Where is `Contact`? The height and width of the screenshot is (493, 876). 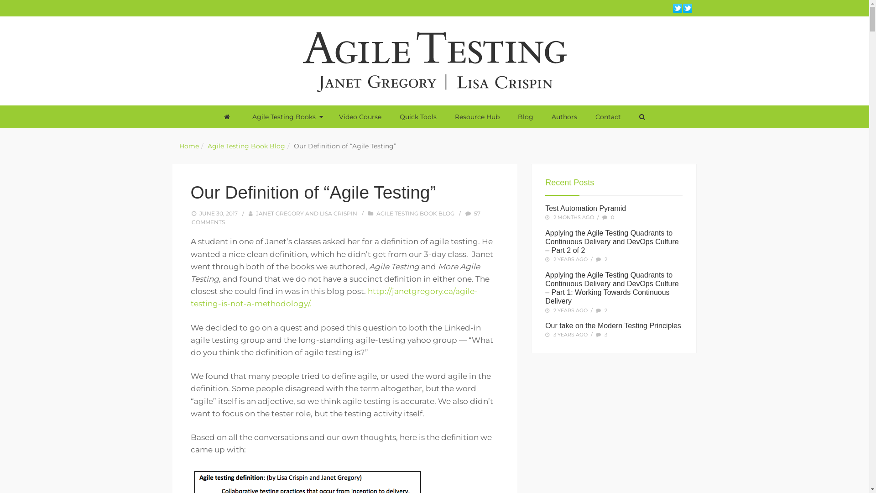
Contact is located at coordinates (608, 117).